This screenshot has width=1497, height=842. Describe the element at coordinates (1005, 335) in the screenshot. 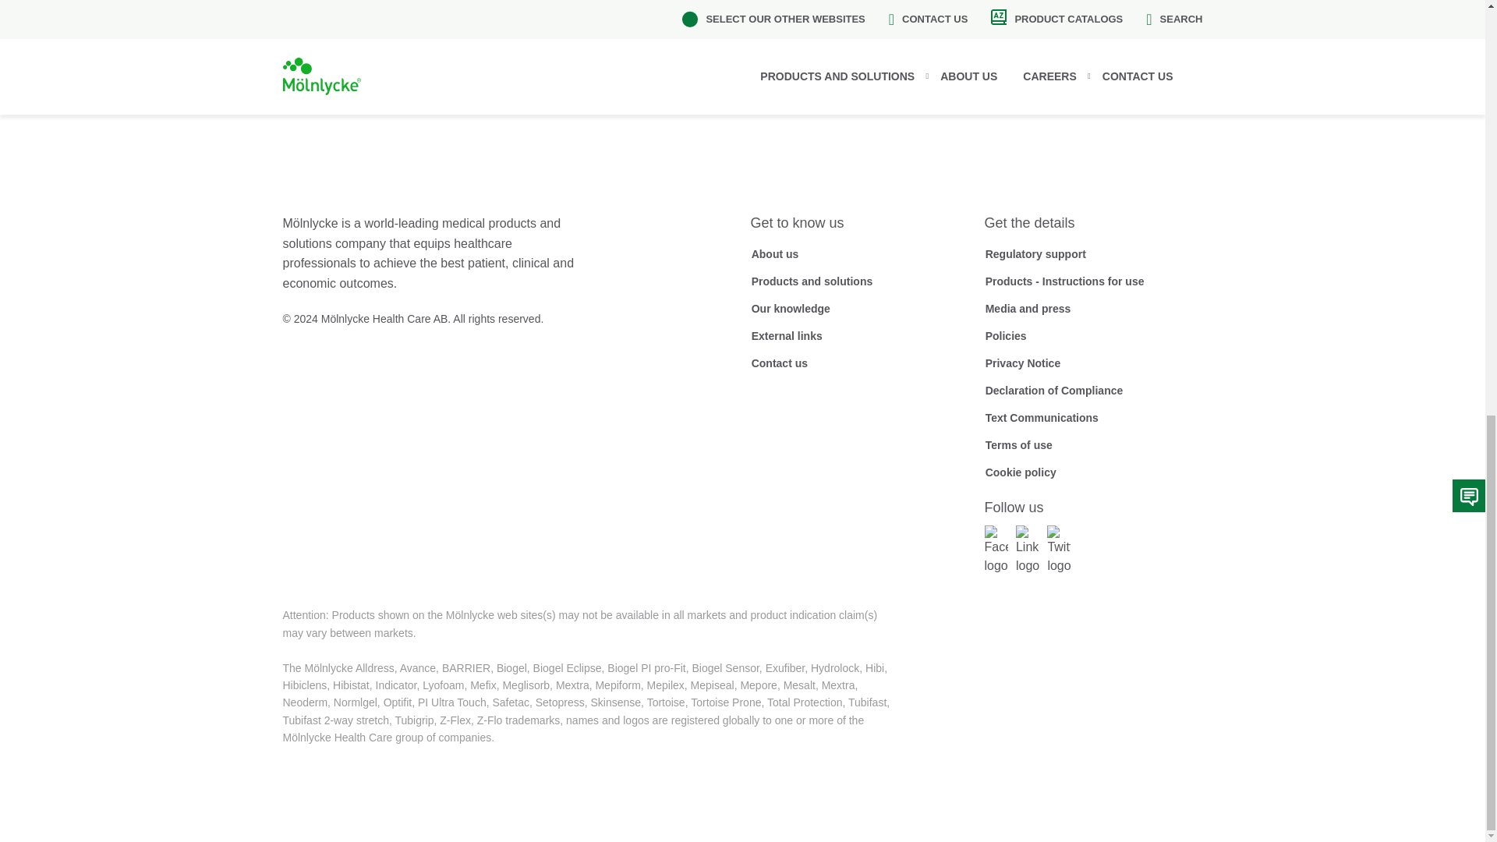

I see `Policies` at that location.